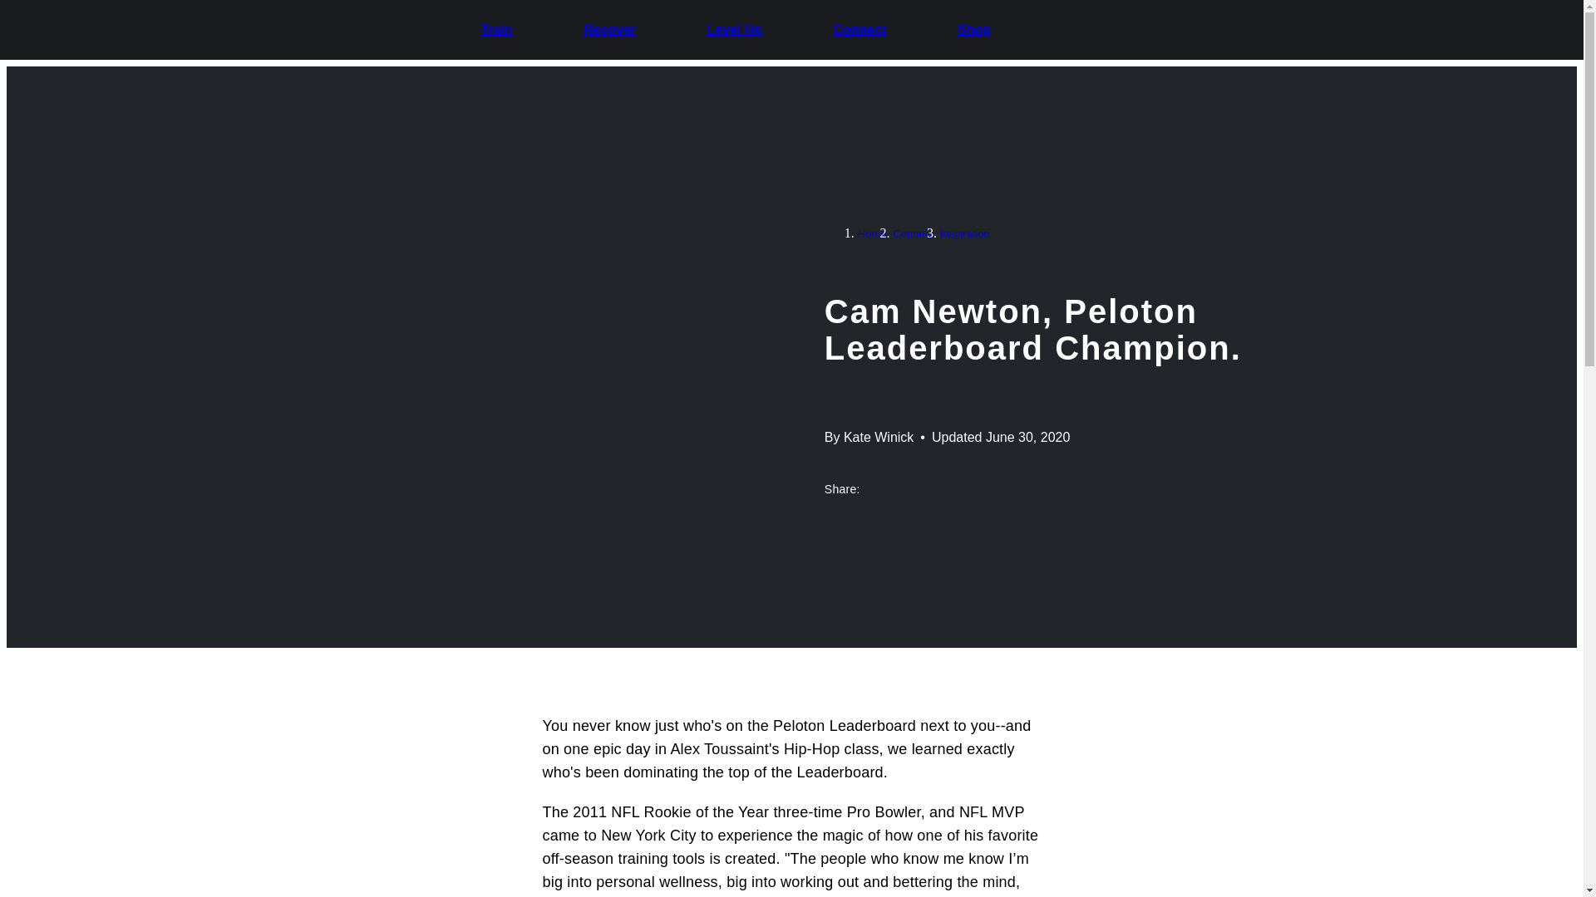  Describe the element at coordinates (735, 29) in the screenshot. I see `Level Up` at that location.